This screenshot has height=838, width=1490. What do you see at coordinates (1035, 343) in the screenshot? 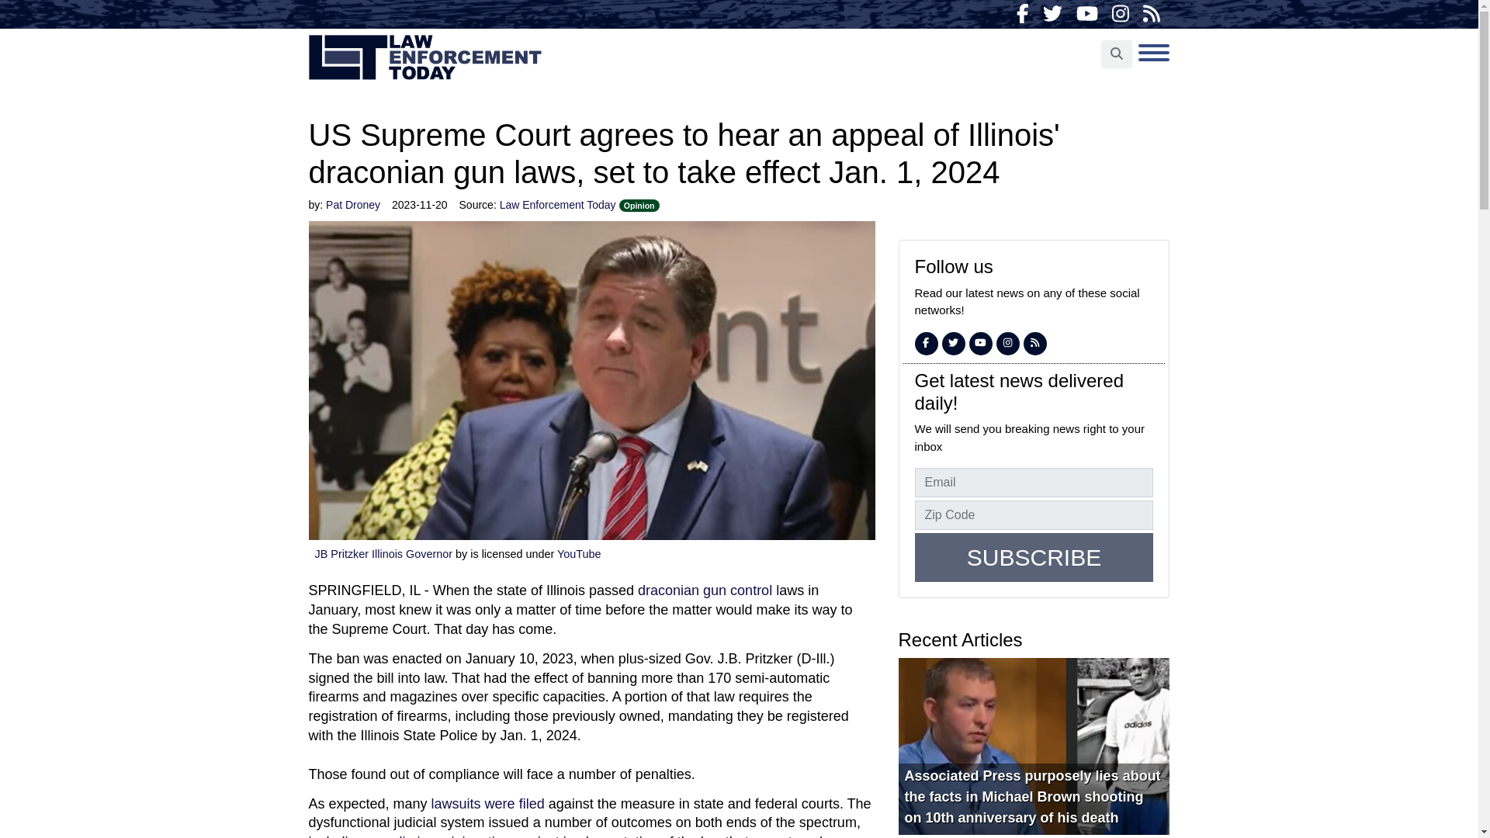
I see `RSS` at bounding box center [1035, 343].